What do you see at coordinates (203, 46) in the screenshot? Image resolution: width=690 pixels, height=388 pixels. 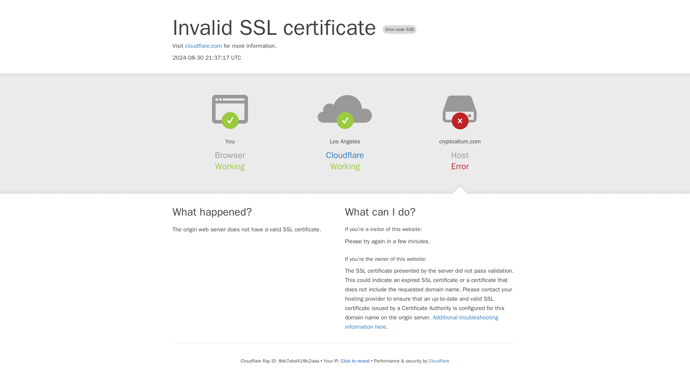 I see `cloudflare.com` at bounding box center [203, 46].